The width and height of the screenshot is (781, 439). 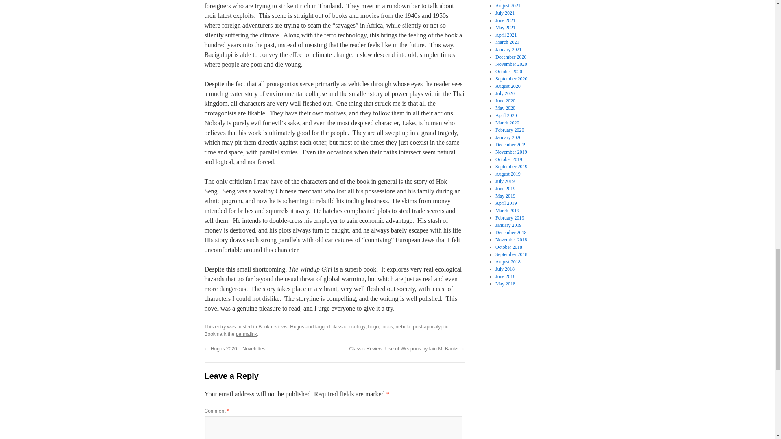 What do you see at coordinates (356, 327) in the screenshot?
I see `ecology` at bounding box center [356, 327].